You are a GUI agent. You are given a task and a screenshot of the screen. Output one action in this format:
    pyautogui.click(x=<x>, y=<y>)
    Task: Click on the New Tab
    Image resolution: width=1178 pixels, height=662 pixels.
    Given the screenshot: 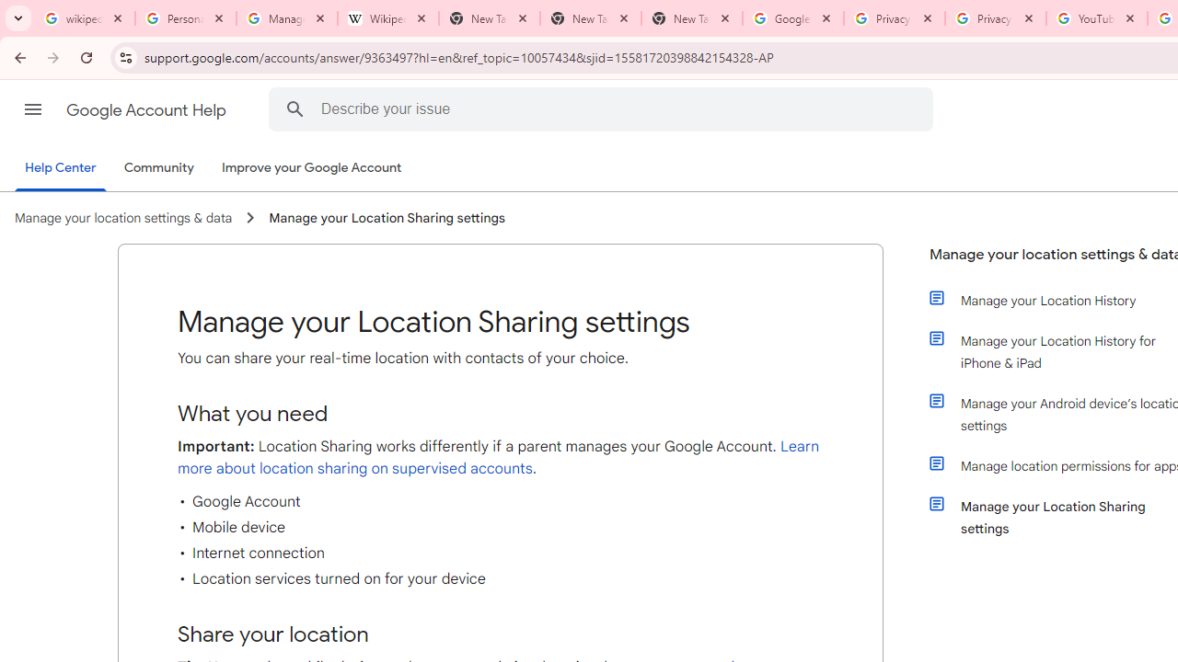 What is the action you would take?
    pyautogui.click(x=692, y=18)
    